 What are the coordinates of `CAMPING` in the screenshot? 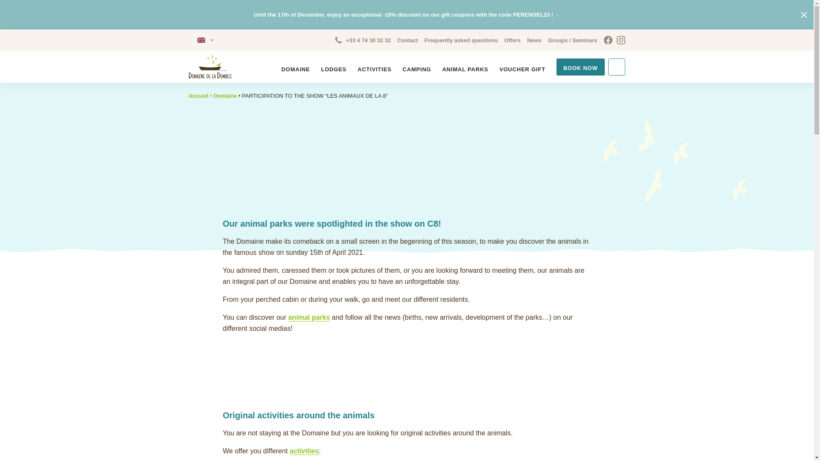 It's located at (417, 69).